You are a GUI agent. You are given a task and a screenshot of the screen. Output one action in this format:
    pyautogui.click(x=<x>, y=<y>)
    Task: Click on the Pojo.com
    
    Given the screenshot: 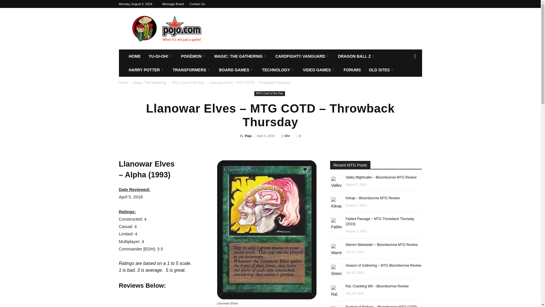 What is the action you would take?
    pyautogui.click(x=167, y=28)
    